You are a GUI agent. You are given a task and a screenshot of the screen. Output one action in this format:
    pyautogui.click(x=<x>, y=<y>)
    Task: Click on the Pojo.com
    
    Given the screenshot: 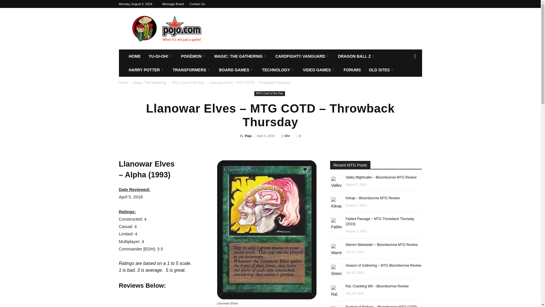 What is the action you would take?
    pyautogui.click(x=167, y=28)
    